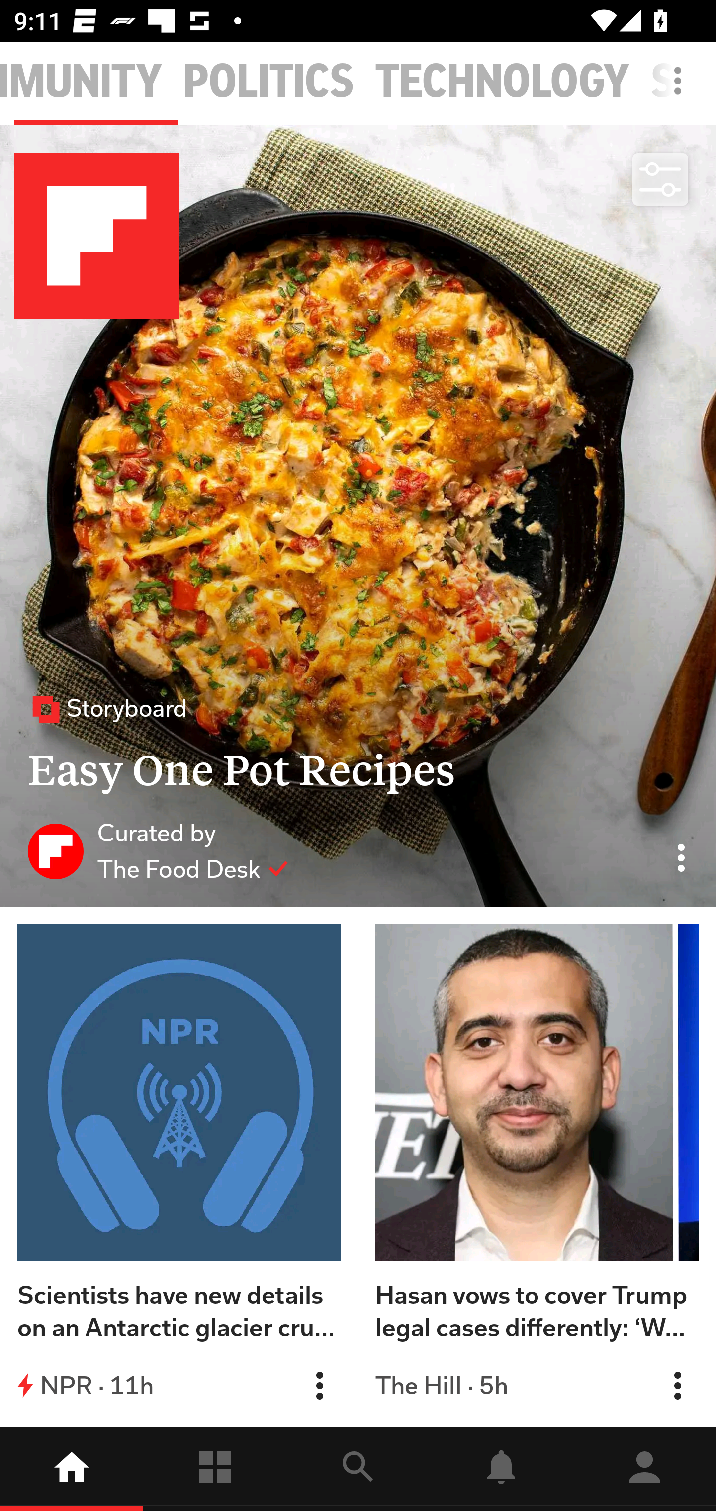 The height and width of the screenshot is (1511, 716). Describe the element at coordinates (268, 82) in the screenshot. I see `POLITICS` at that location.